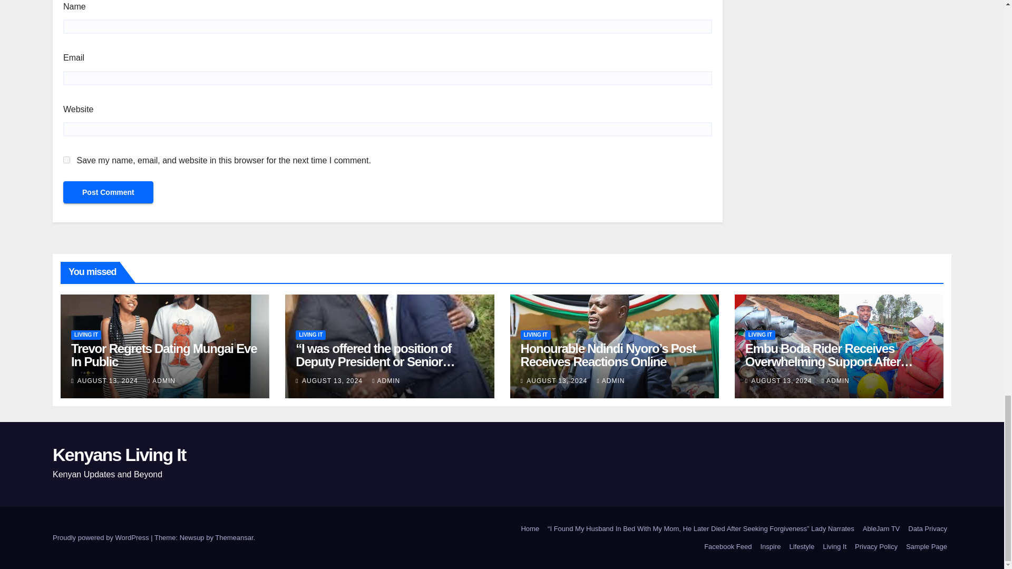 This screenshot has height=569, width=1012. I want to click on Home, so click(530, 529).